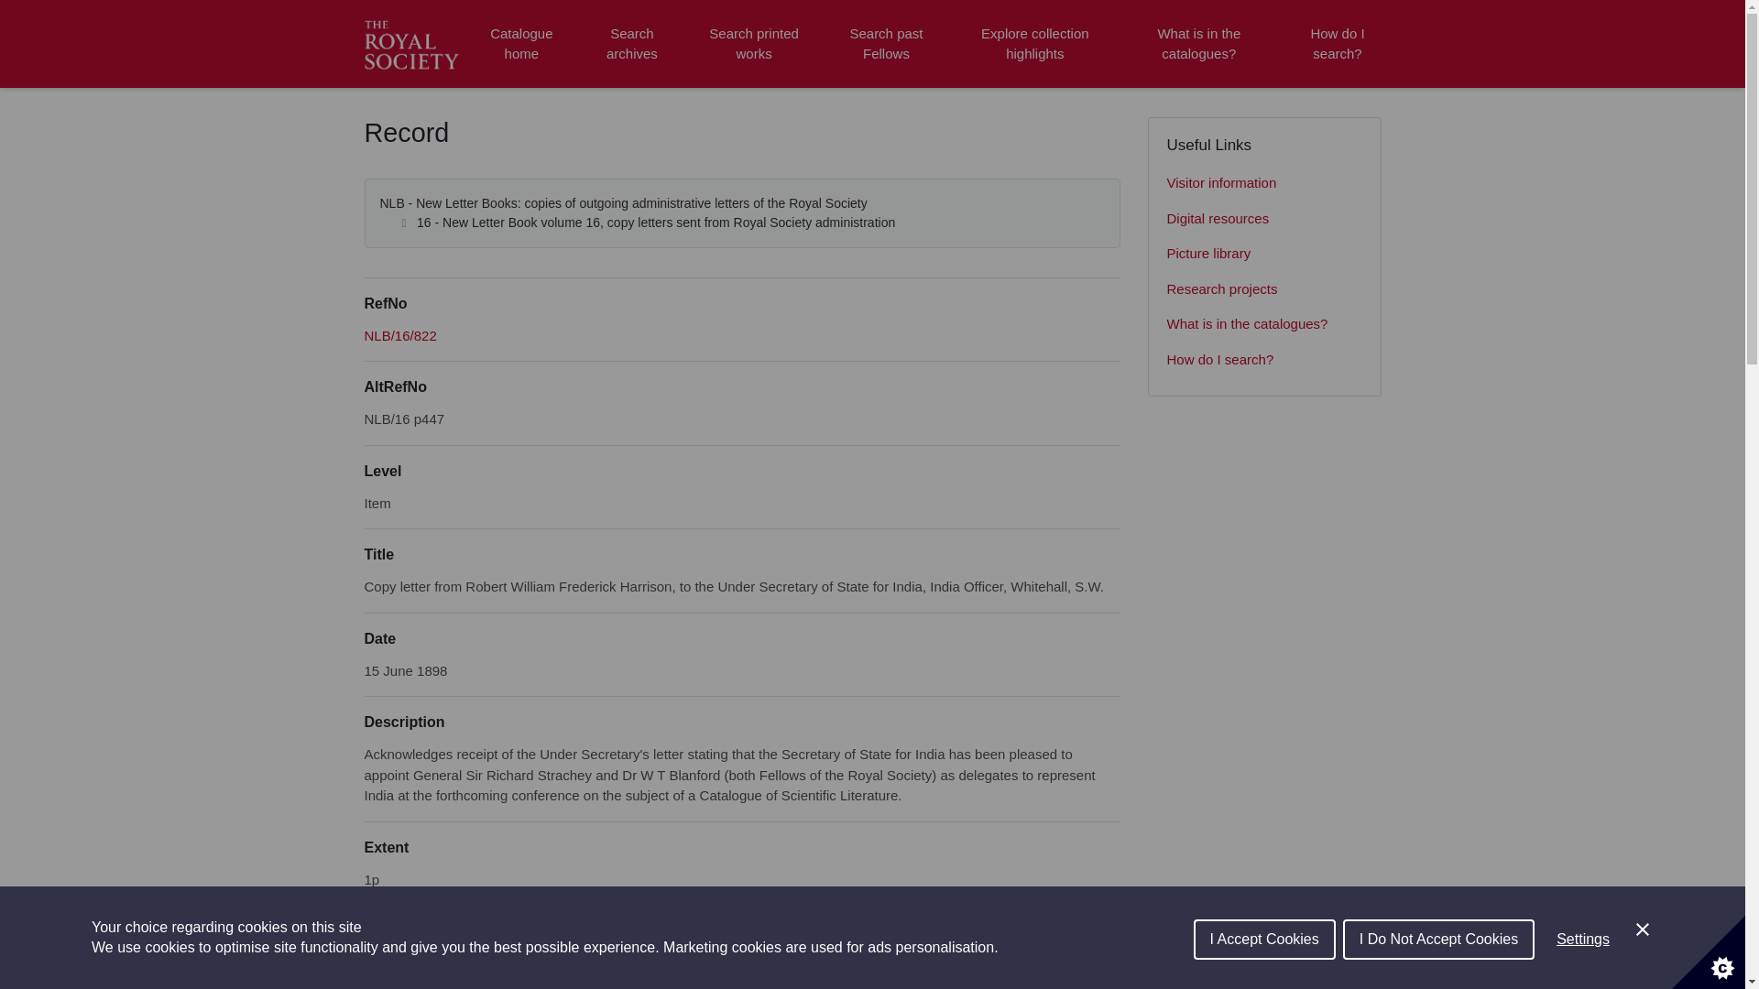 The image size is (1759, 989). Describe the element at coordinates (1264, 183) in the screenshot. I see `Visitor information` at that location.